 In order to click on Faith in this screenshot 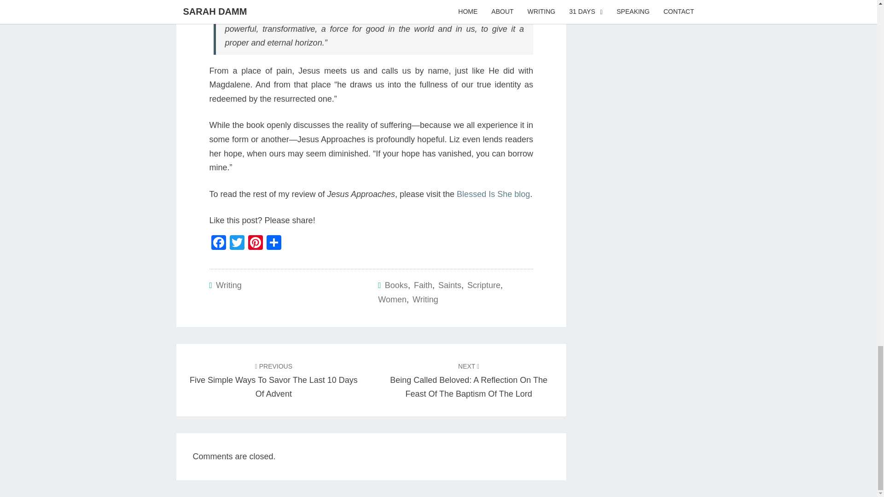, I will do `click(423, 285)`.